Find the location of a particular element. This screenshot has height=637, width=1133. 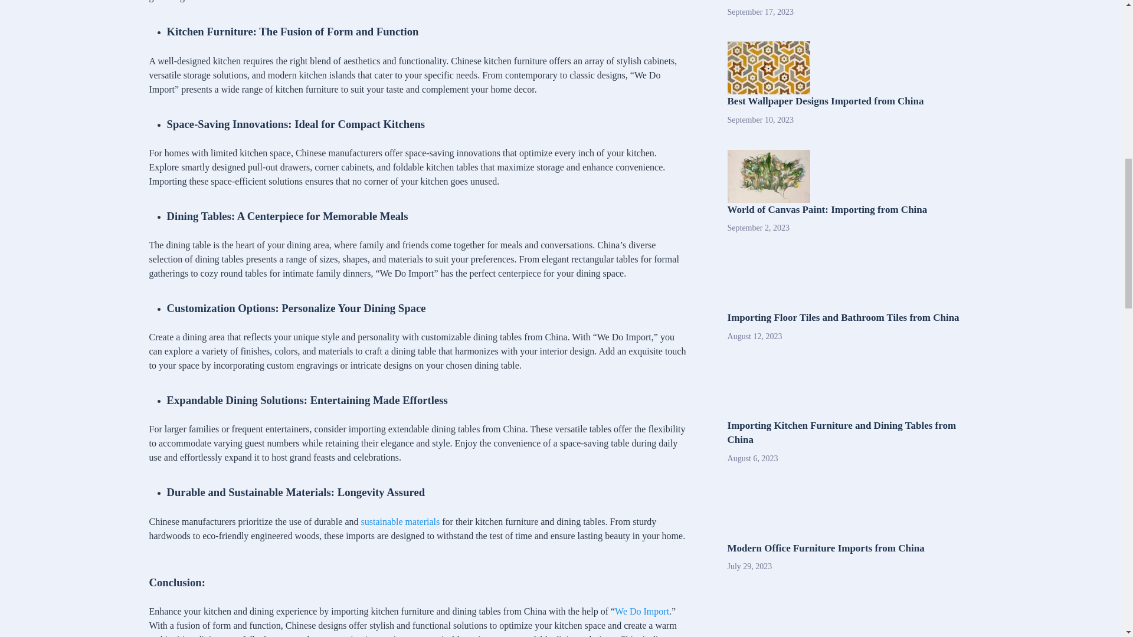

Importing Kitchen Furniture and Dining Tables from China 6 is located at coordinates (768, 67).